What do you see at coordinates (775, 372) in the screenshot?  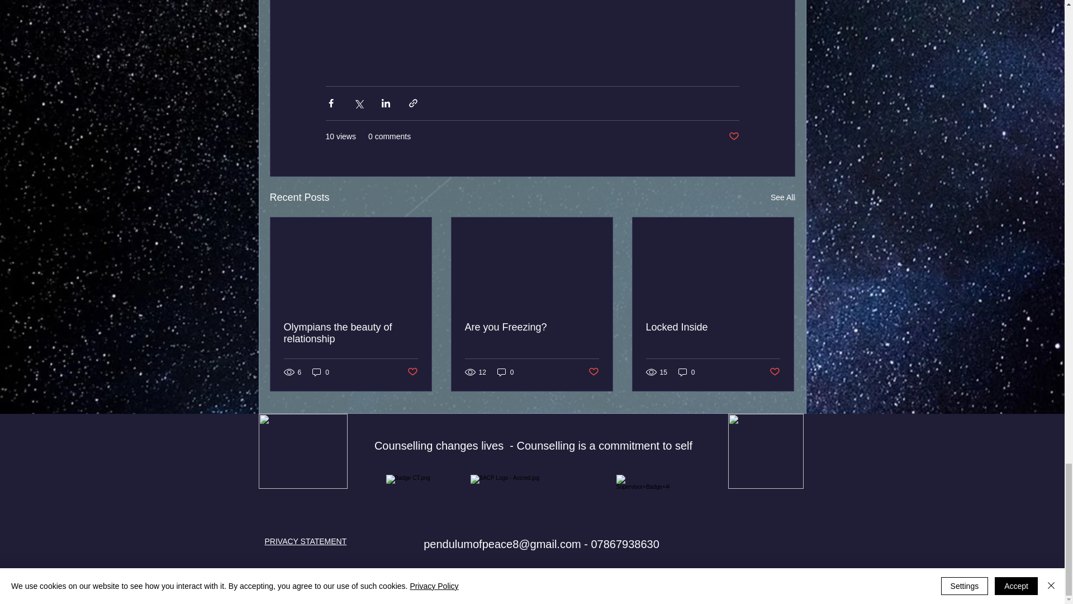 I see `Post not marked as liked` at bounding box center [775, 372].